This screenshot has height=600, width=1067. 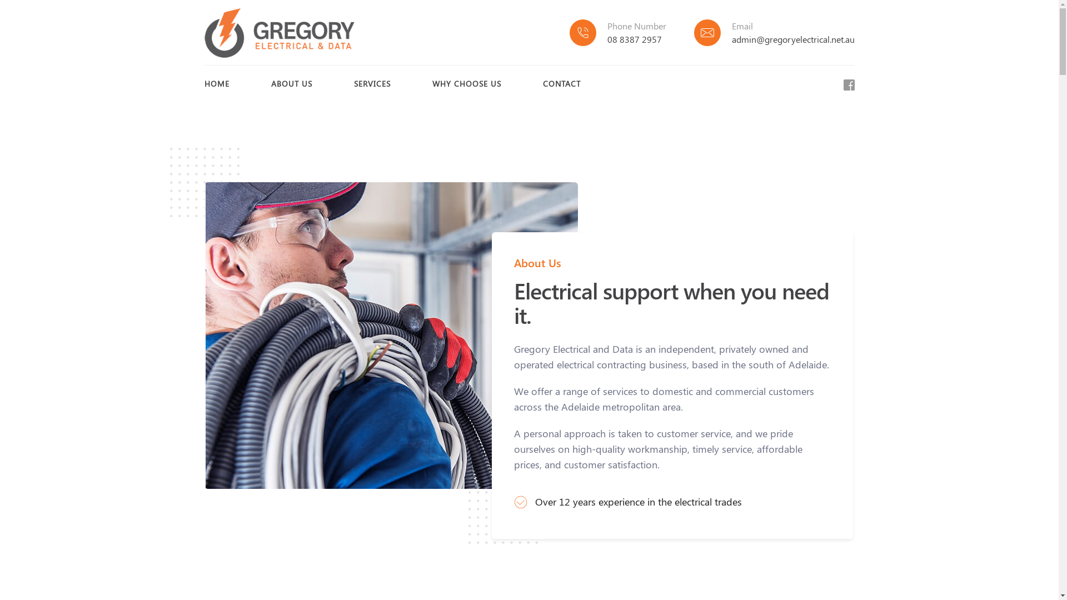 What do you see at coordinates (372, 84) in the screenshot?
I see `SERVICES` at bounding box center [372, 84].